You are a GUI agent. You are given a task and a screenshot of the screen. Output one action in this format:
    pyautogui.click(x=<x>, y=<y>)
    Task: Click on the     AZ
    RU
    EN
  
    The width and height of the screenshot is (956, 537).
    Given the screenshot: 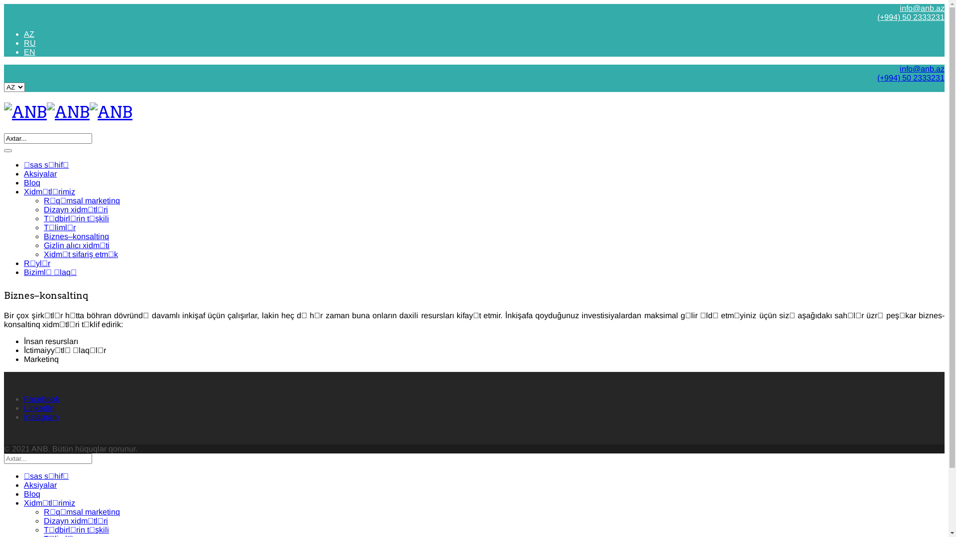 What is the action you would take?
    pyautogui.click(x=474, y=88)
    